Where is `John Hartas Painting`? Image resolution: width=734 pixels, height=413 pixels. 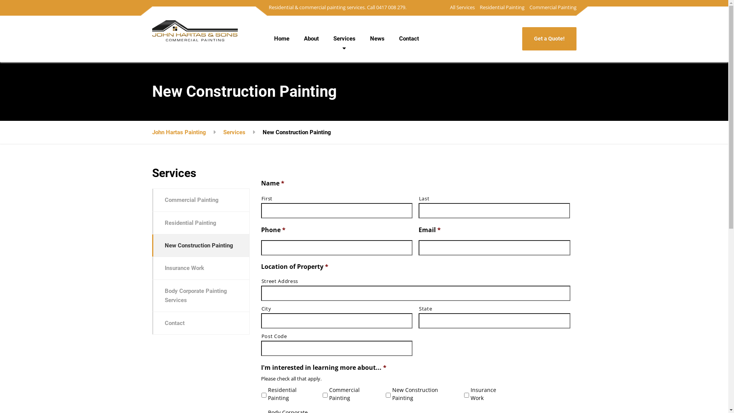
John Hartas Painting is located at coordinates (179, 132).